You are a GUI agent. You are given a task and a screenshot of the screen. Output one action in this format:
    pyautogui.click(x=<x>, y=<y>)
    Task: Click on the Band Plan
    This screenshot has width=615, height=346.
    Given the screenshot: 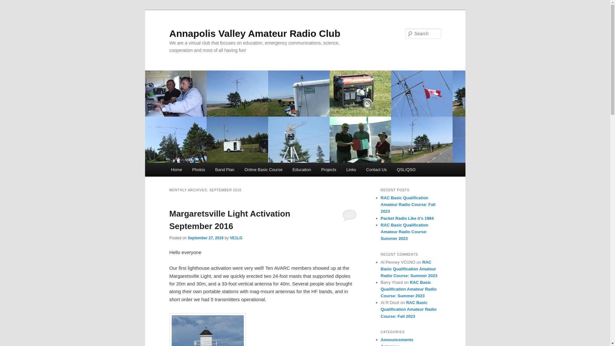 What is the action you would take?
    pyautogui.click(x=225, y=170)
    